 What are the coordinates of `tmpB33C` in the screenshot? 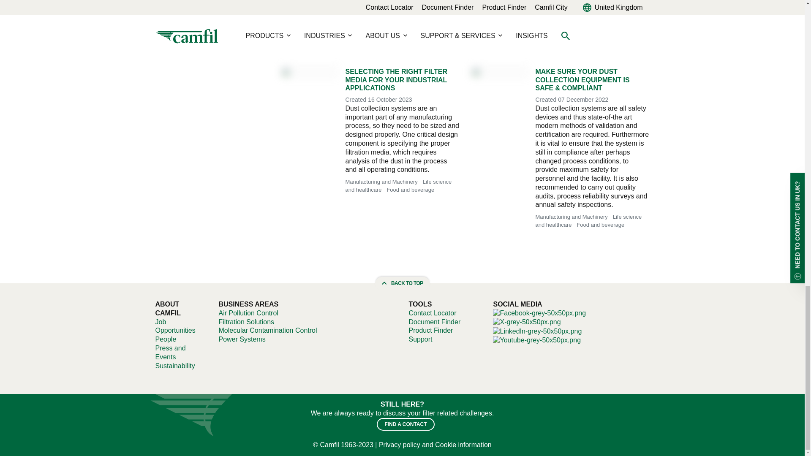 It's located at (526, 322).